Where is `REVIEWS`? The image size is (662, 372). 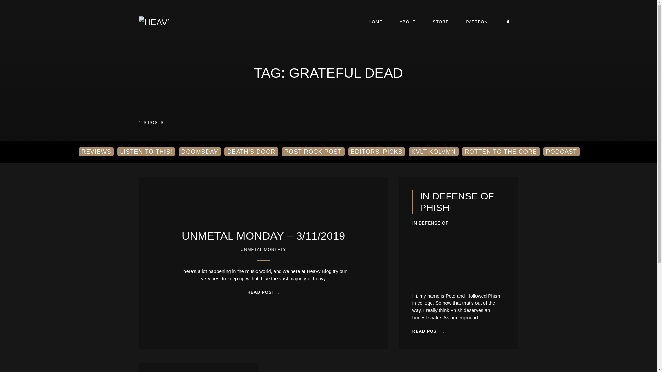
REVIEWS is located at coordinates (96, 152).